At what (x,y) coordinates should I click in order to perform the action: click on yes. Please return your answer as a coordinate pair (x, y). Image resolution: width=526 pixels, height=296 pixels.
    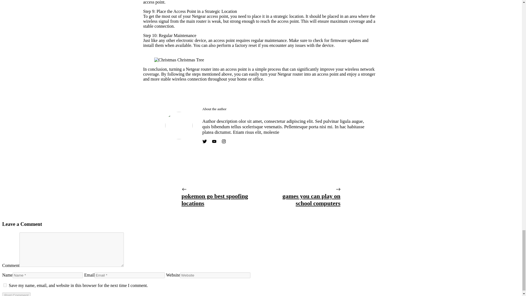
    Looking at the image, I should click on (5, 285).